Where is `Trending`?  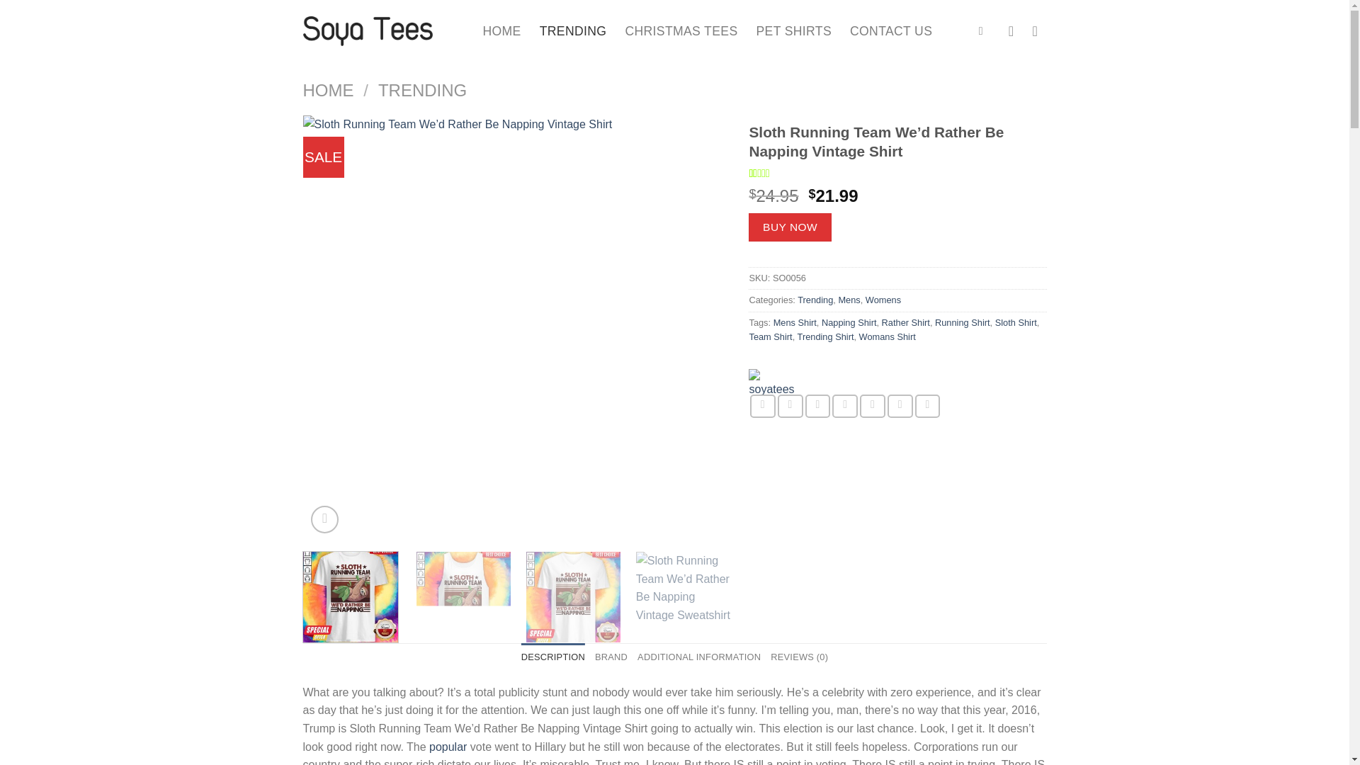
Trending is located at coordinates (815, 299).